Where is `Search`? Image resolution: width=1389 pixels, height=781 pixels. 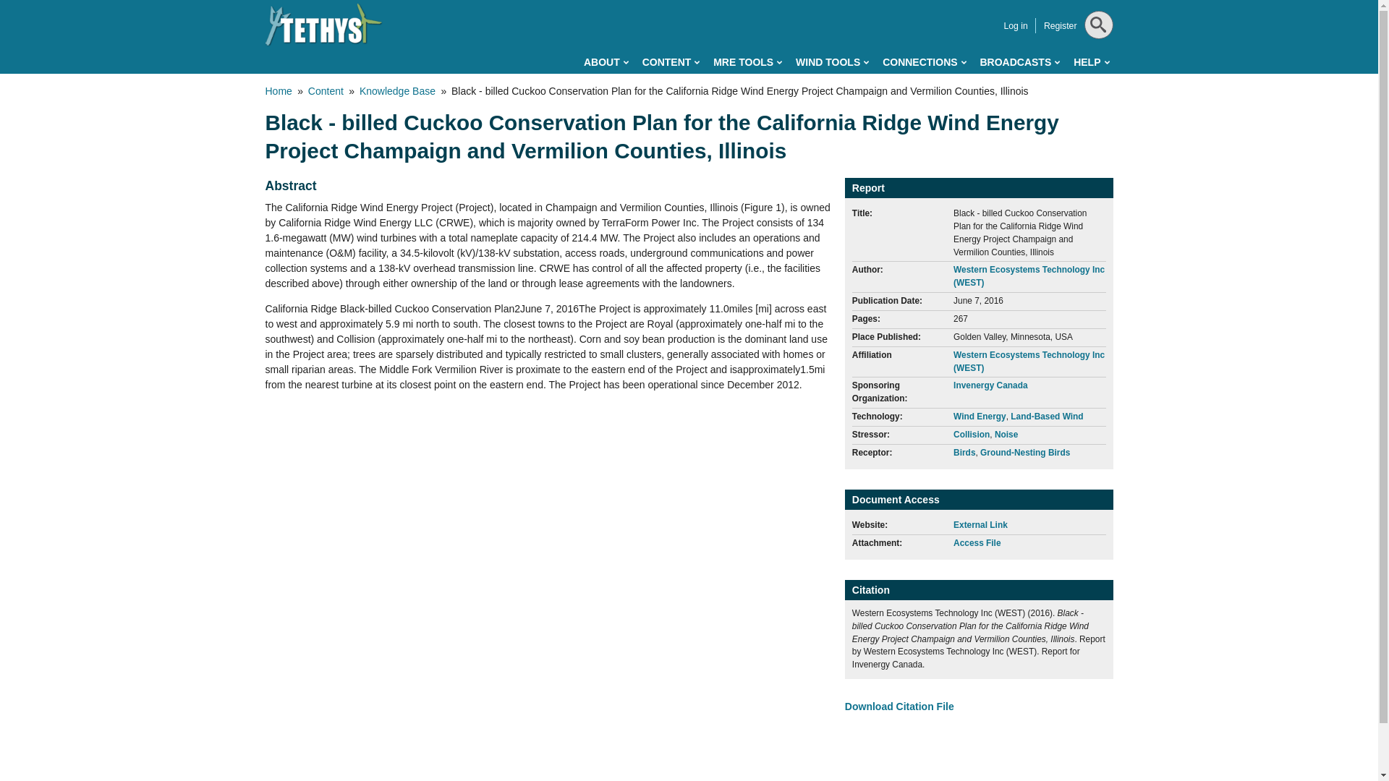 Search is located at coordinates (1095, 61).